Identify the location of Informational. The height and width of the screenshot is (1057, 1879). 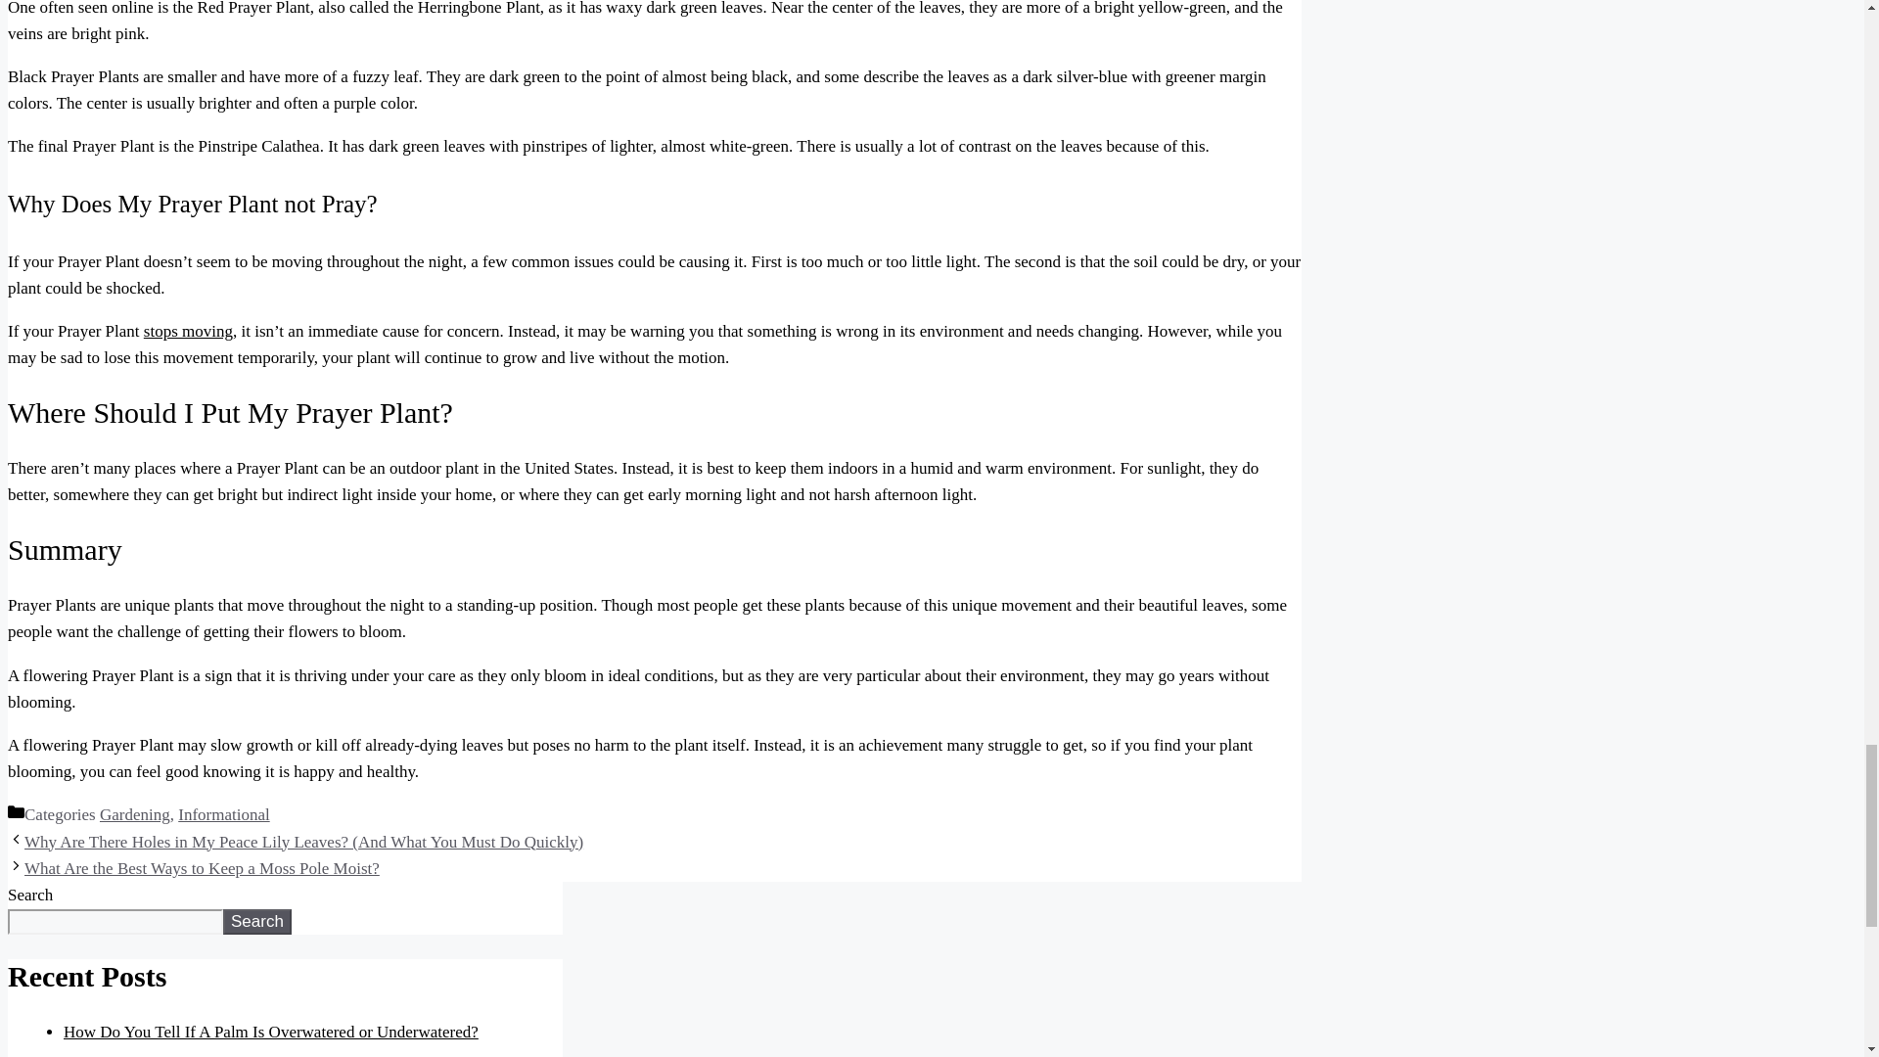
(223, 814).